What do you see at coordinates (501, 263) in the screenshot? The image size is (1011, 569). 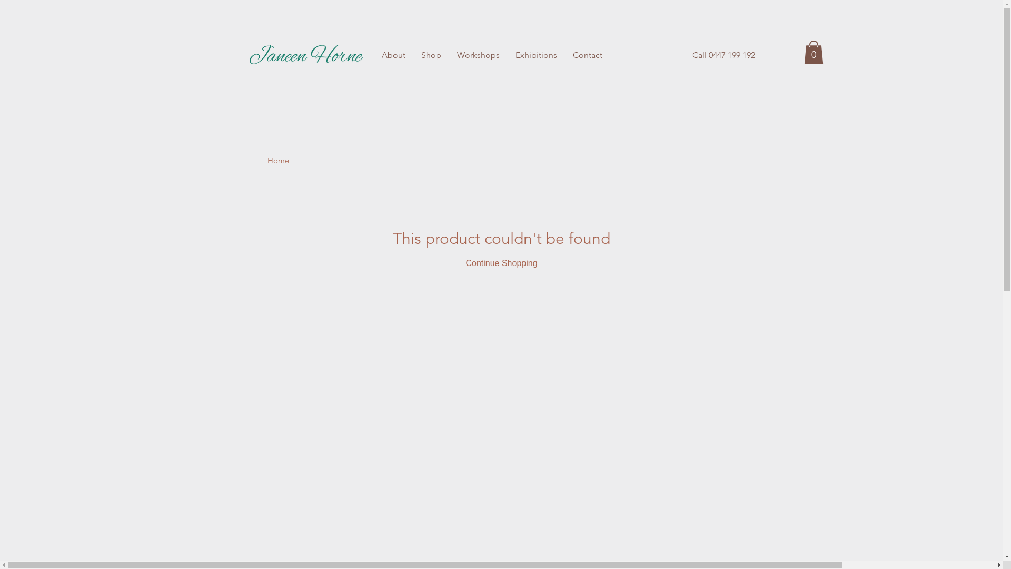 I see `Continue Shopping` at bounding box center [501, 263].